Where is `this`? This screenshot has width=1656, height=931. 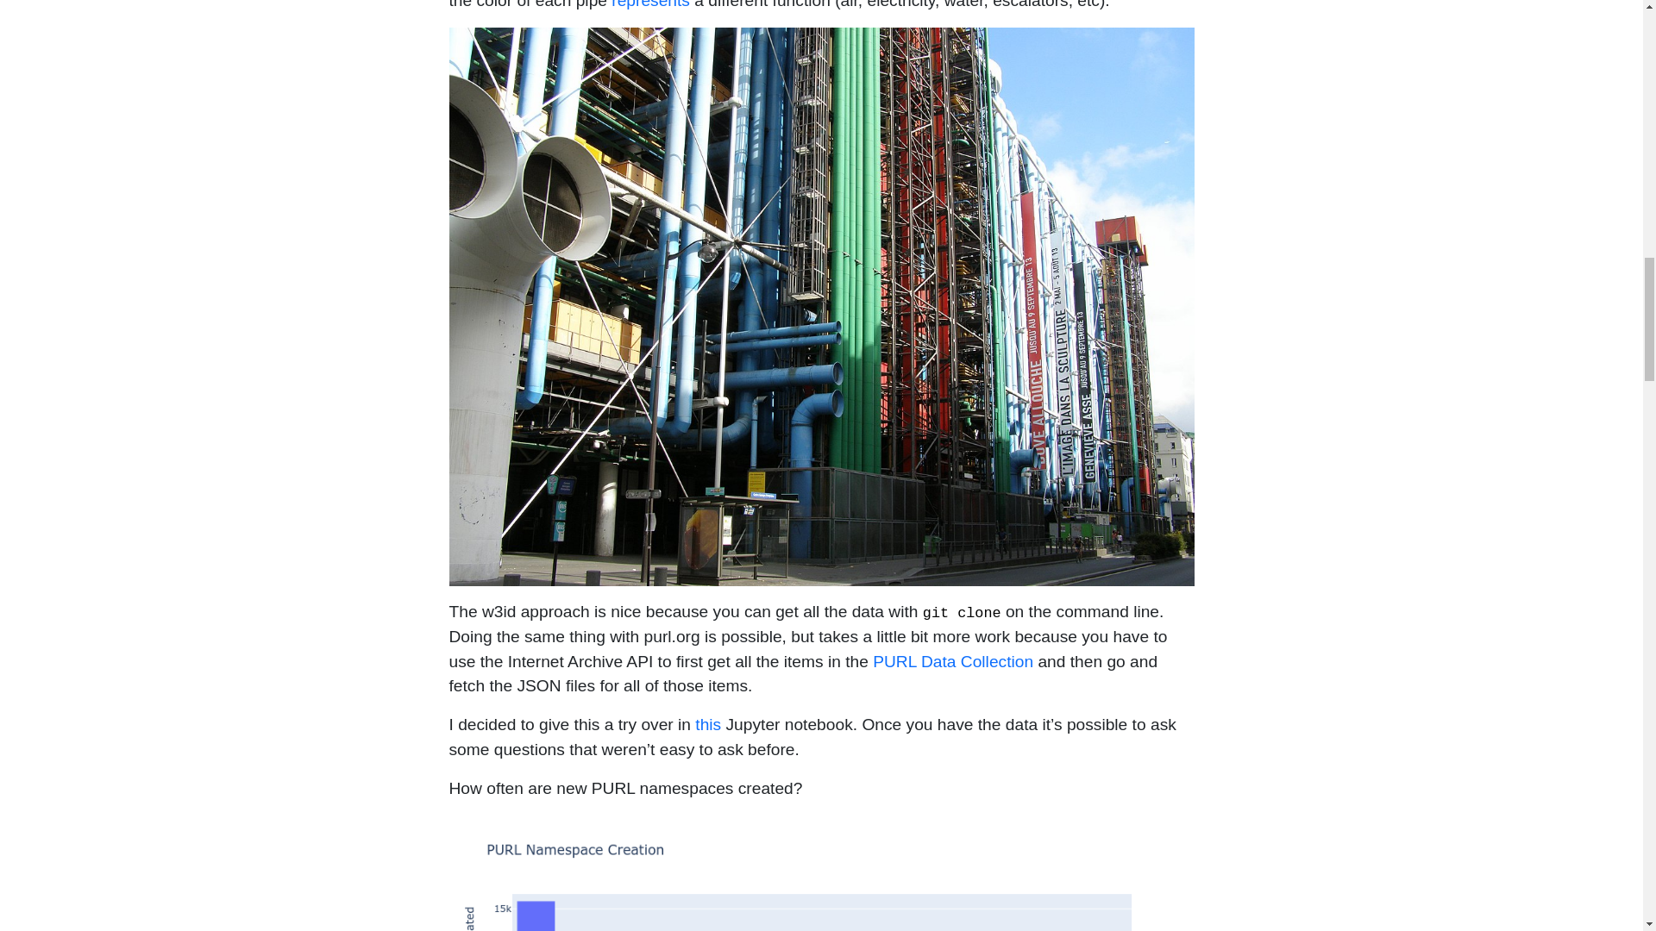
this is located at coordinates (707, 724).